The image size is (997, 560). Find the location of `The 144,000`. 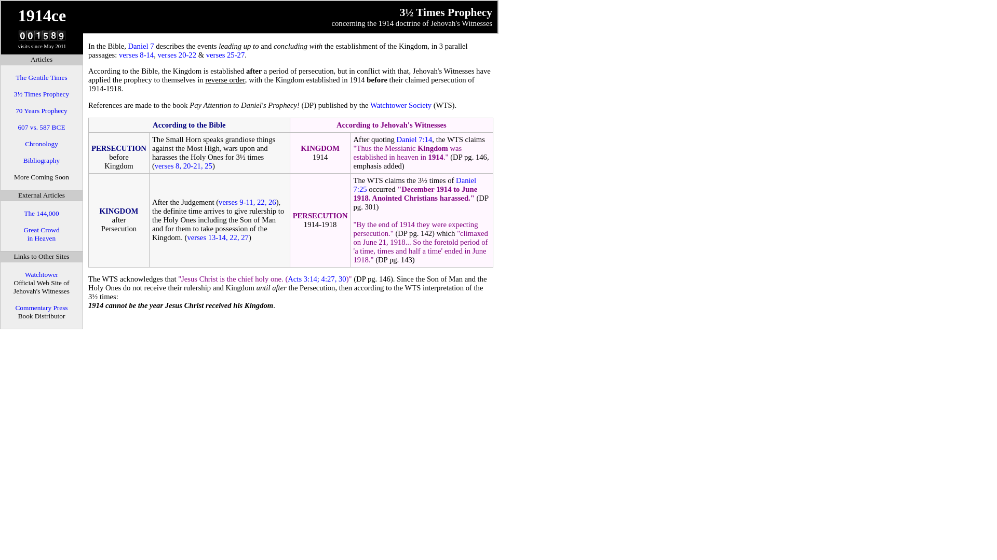

The 144,000 is located at coordinates (42, 214).